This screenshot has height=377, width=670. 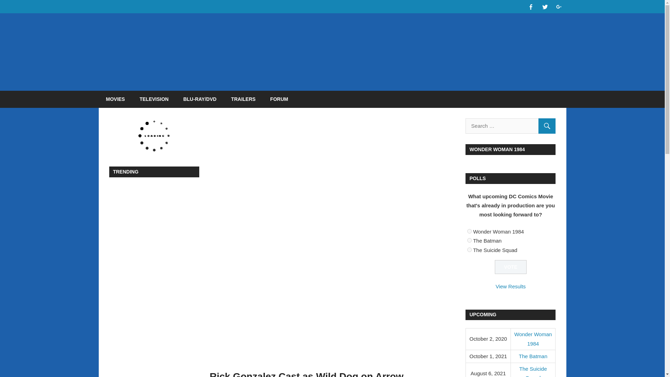 What do you see at coordinates (469, 231) in the screenshot?
I see `82` at bounding box center [469, 231].